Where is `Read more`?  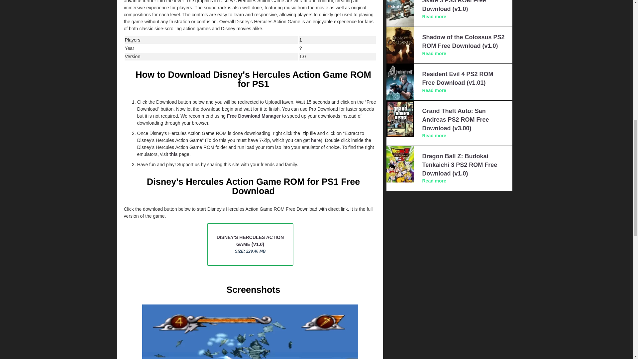 Read more is located at coordinates (434, 53).